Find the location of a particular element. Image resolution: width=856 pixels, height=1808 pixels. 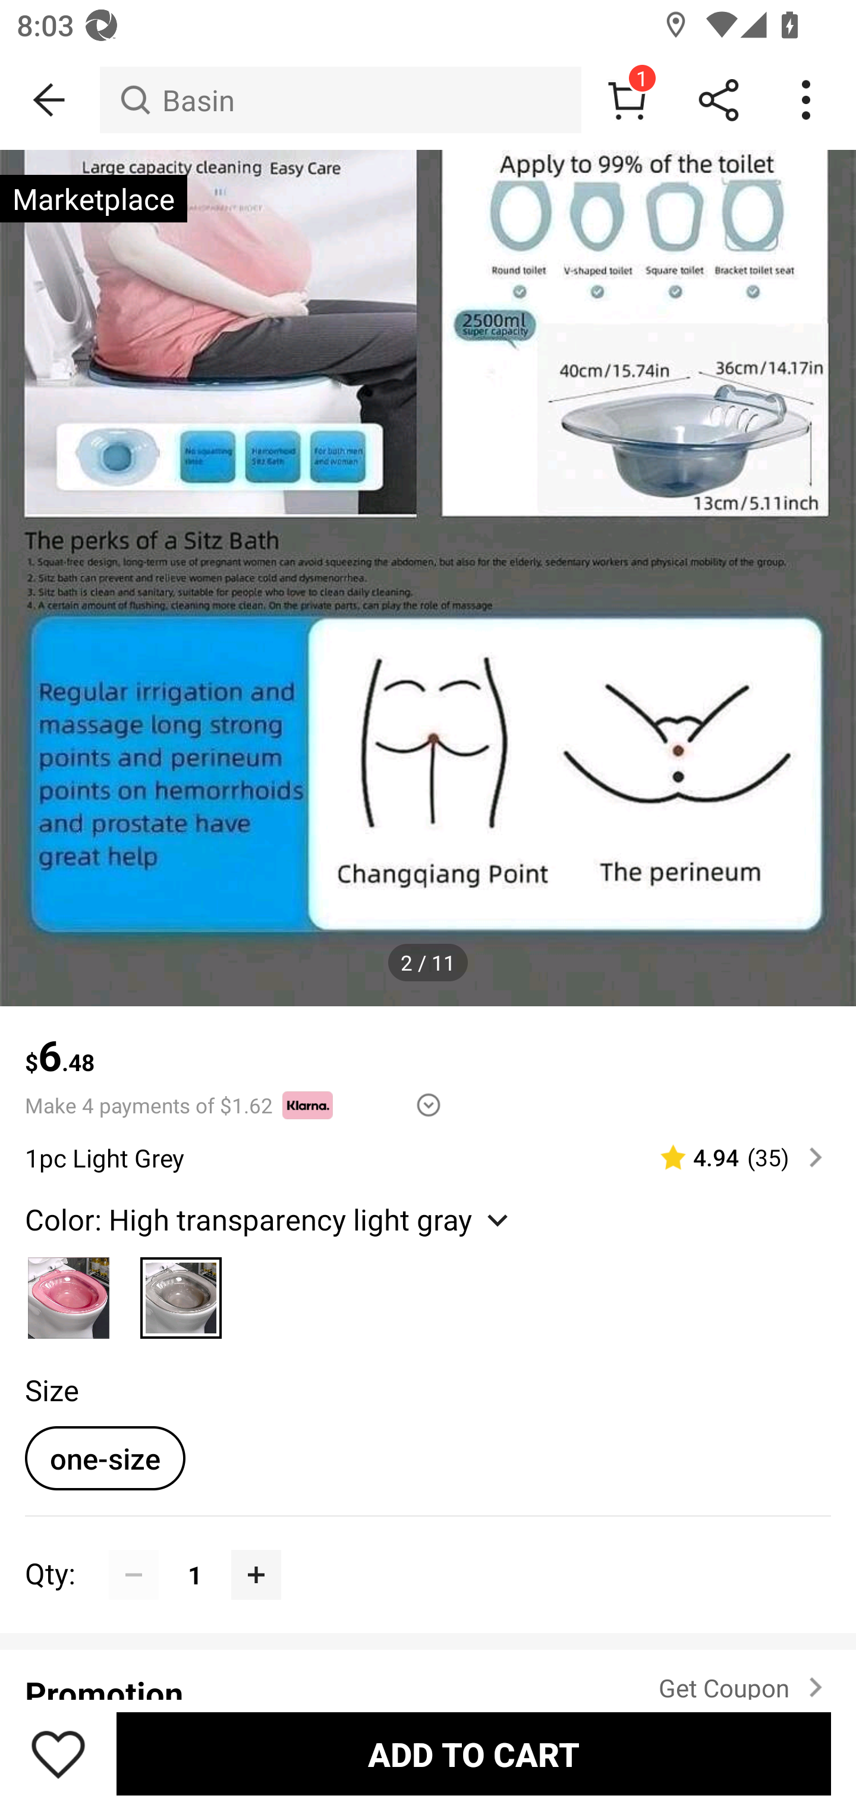

$6.48 Make 4 payments of $1.62 is located at coordinates (428, 1063).